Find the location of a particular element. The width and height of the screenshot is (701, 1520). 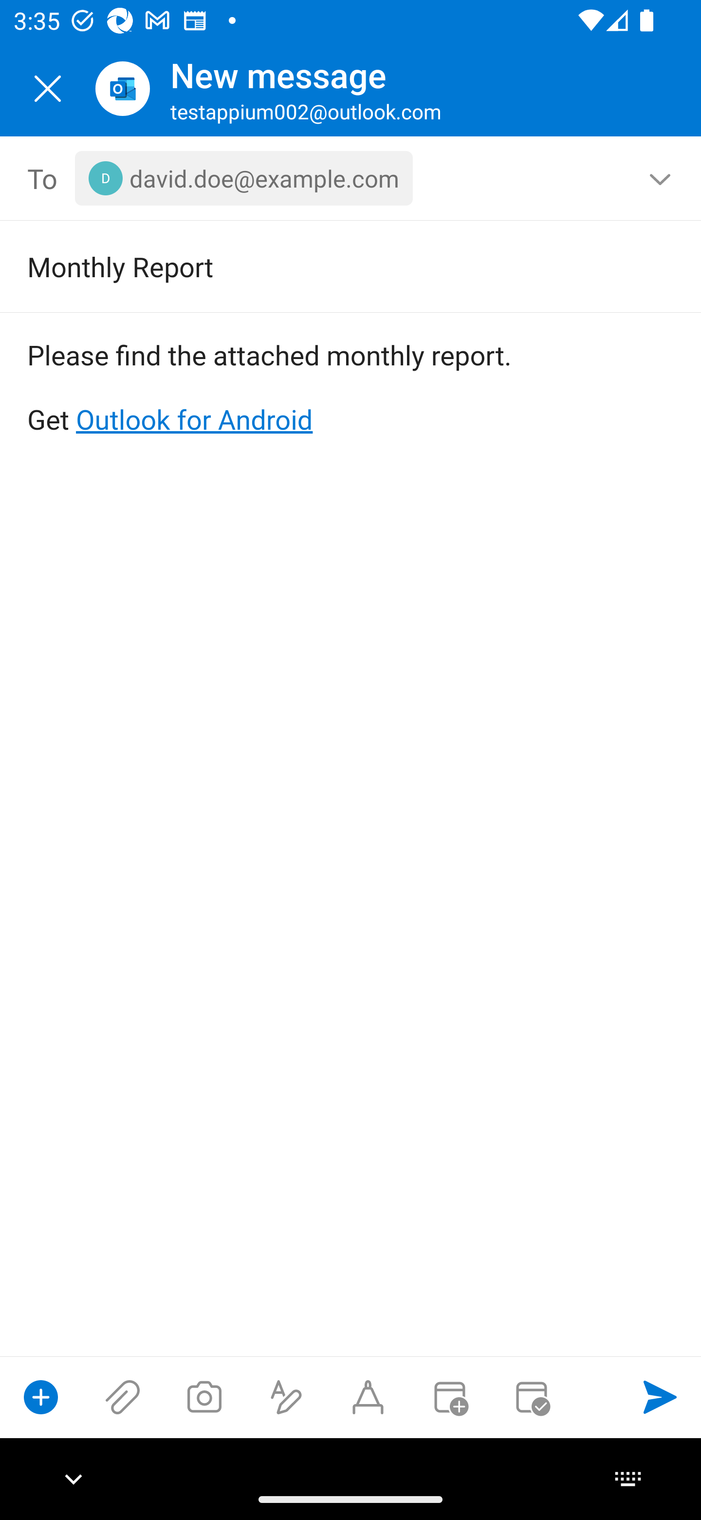

Convert to event is located at coordinates (449, 1397).